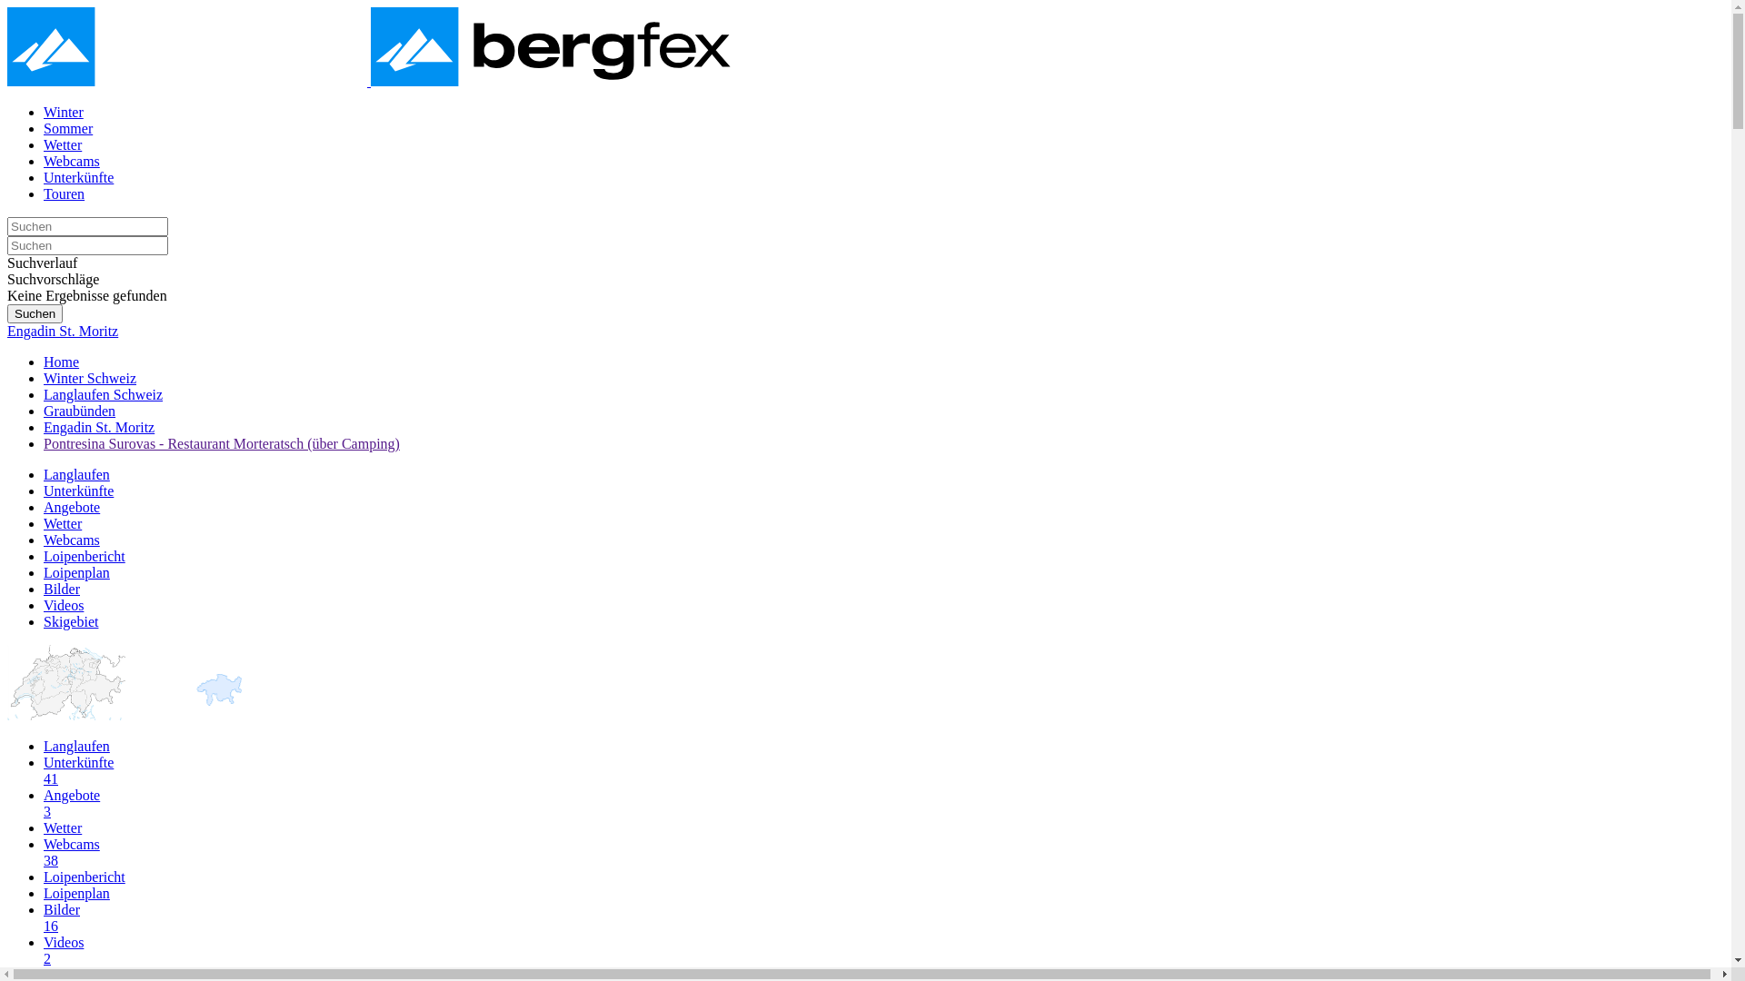 The width and height of the screenshot is (1745, 981). I want to click on Engadin St. Moritz, so click(99, 427).